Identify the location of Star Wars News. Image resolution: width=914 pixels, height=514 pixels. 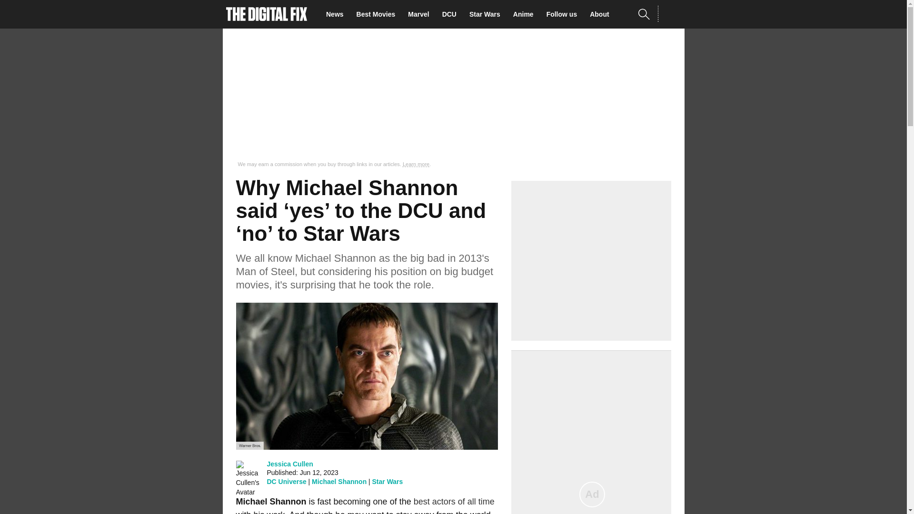
(487, 14).